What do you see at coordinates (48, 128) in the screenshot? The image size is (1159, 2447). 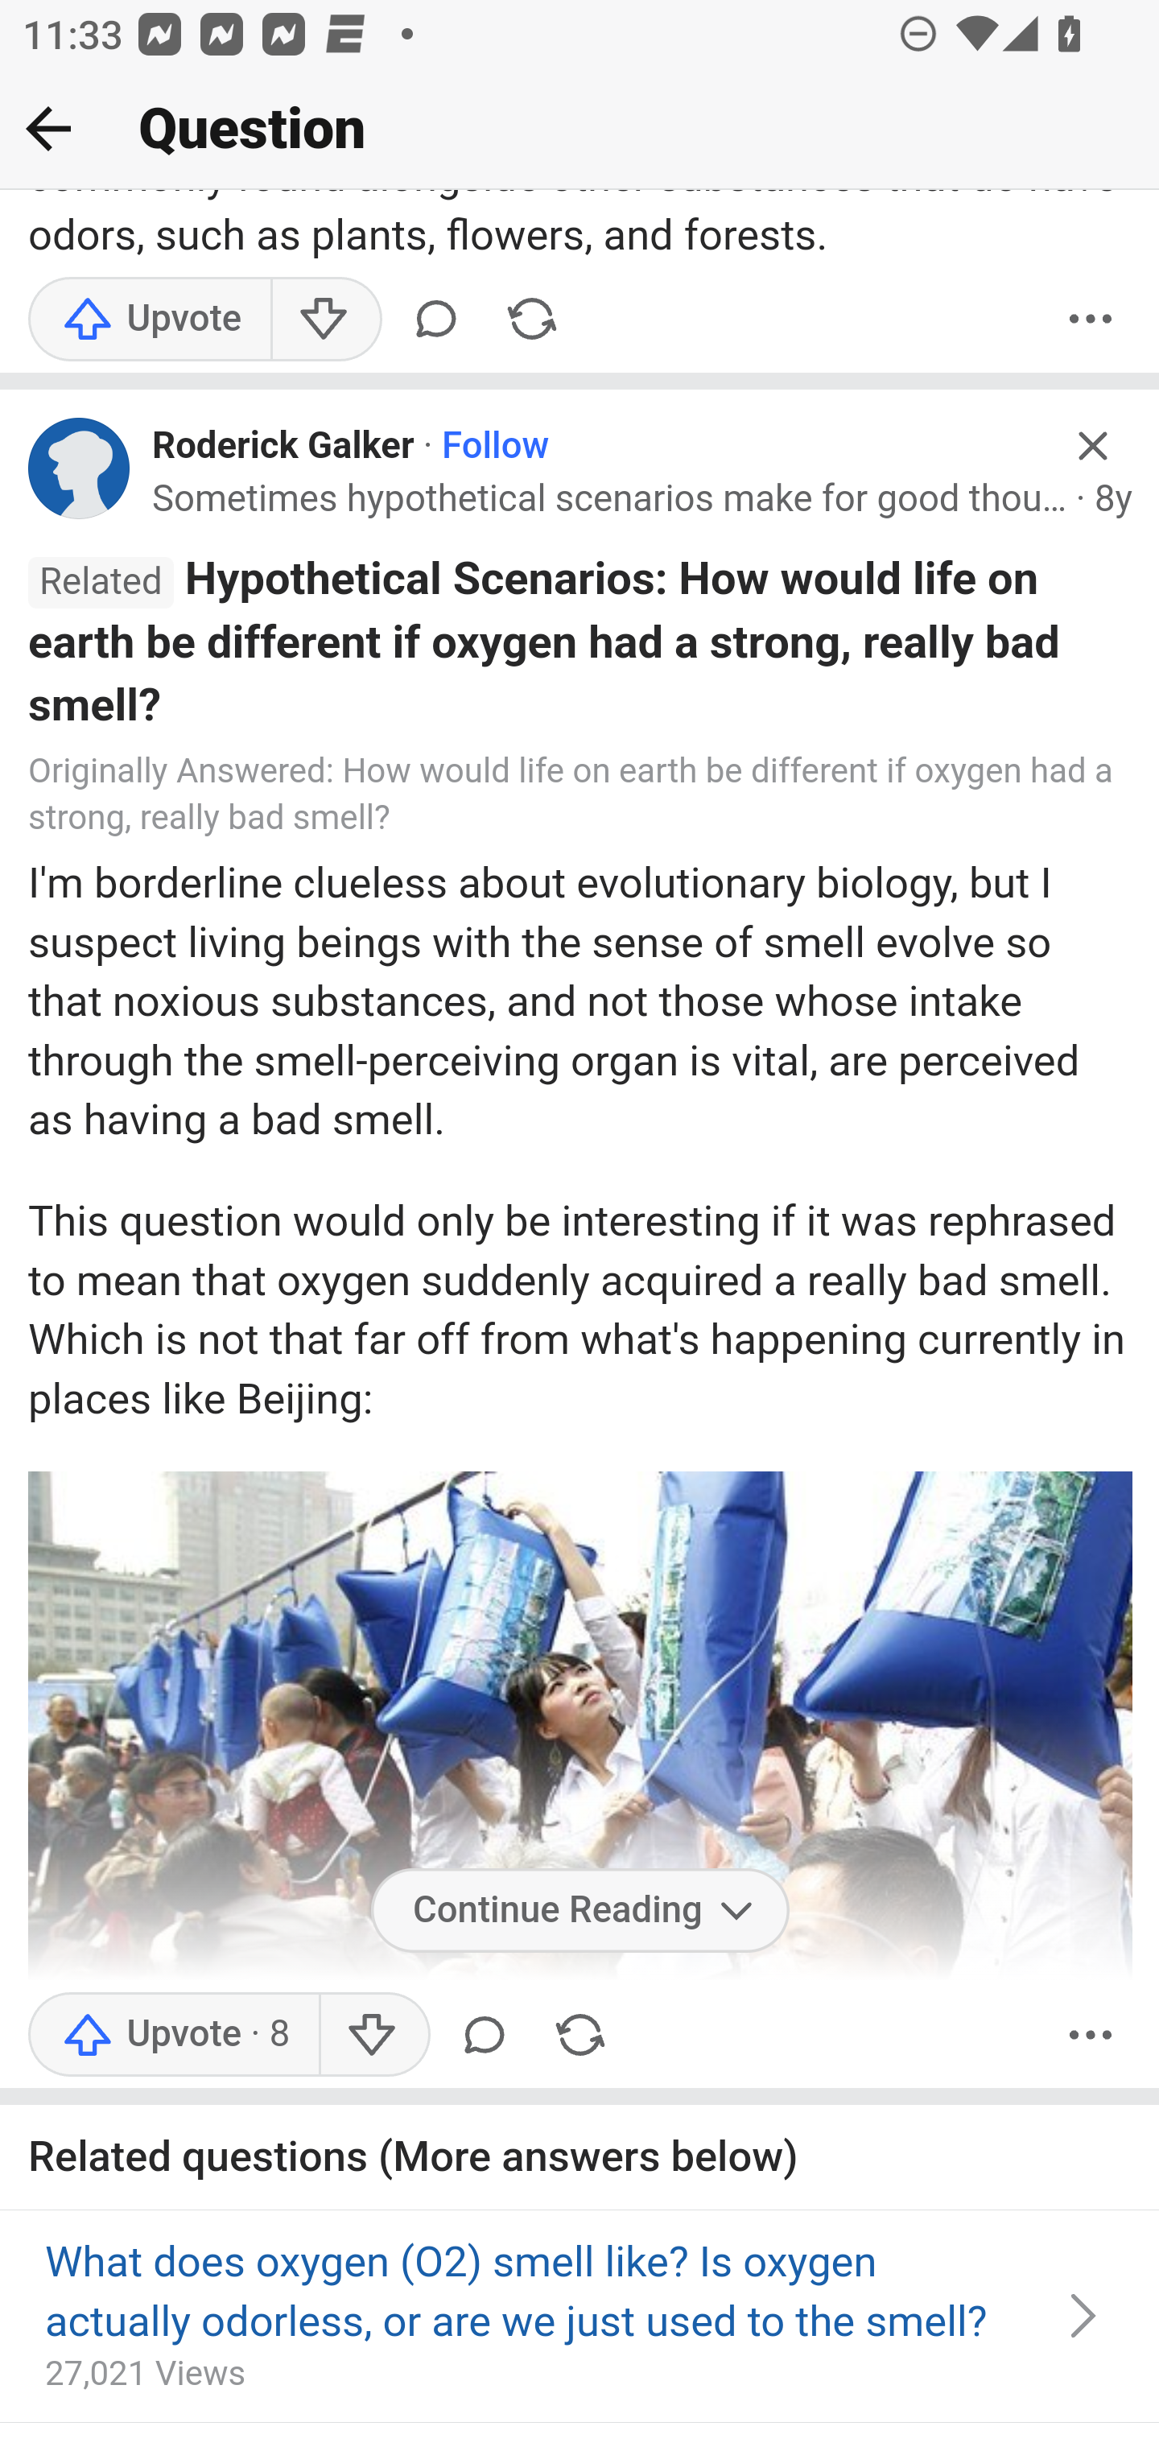 I see `Back` at bounding box center [48, 128].